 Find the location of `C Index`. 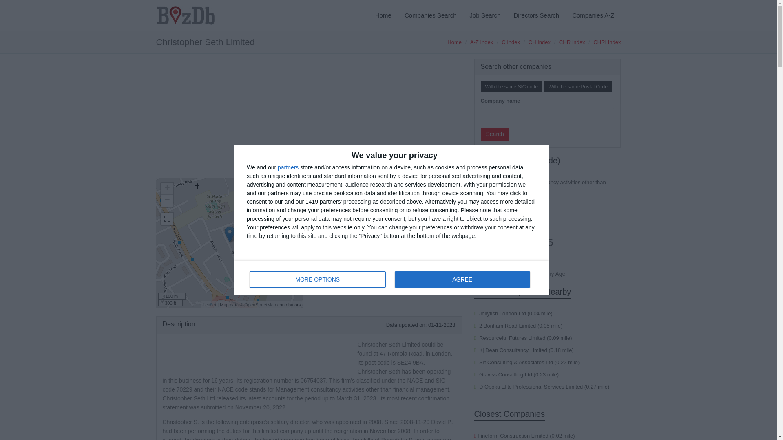

C Index is located at coordinates (536, 15).